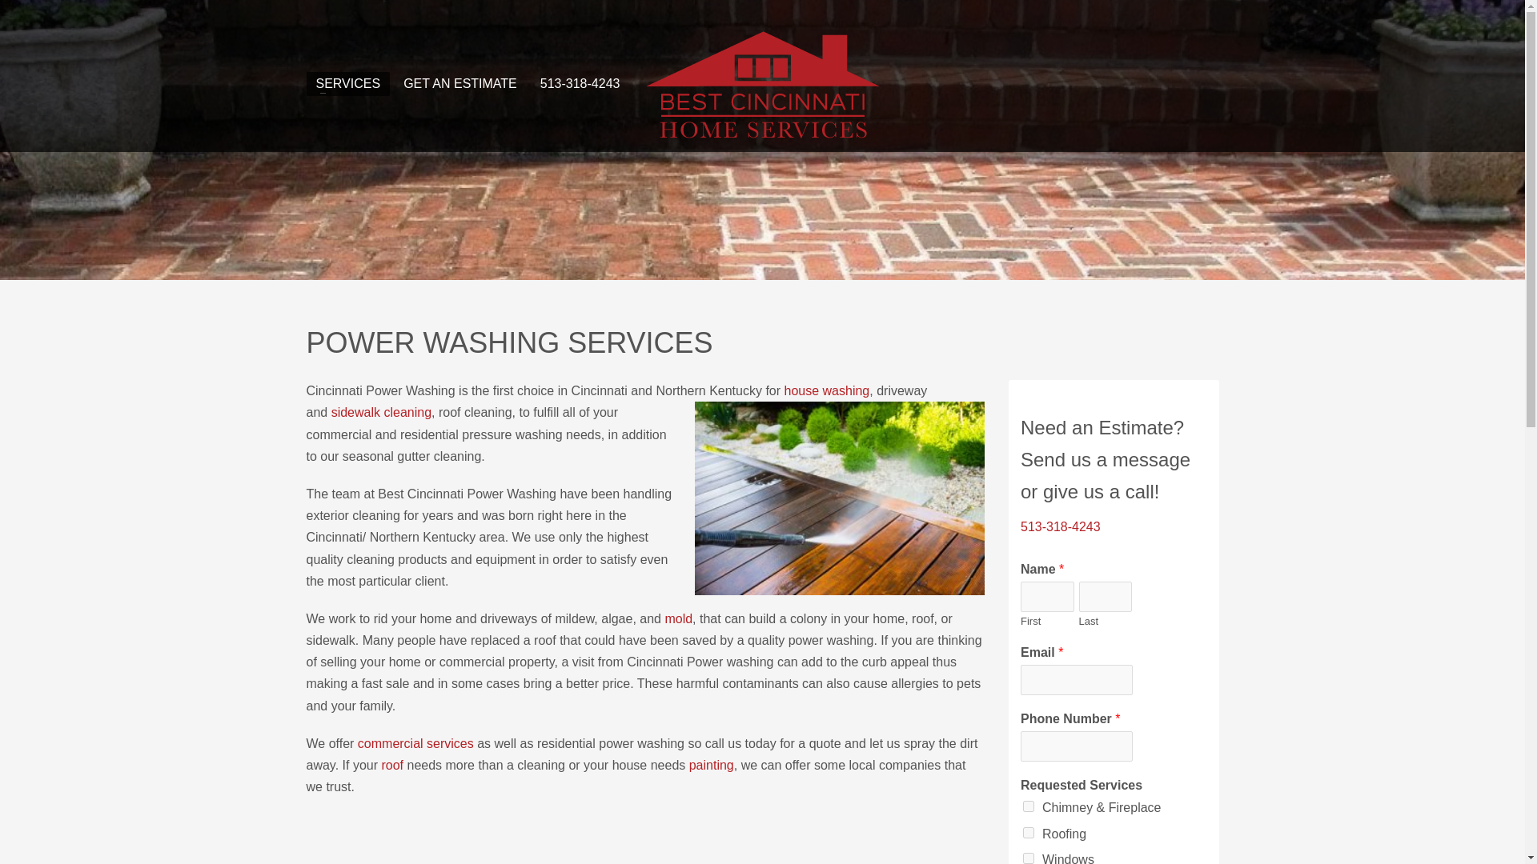  I want to click on GET AN ESTIMATE, so click(459, 83).